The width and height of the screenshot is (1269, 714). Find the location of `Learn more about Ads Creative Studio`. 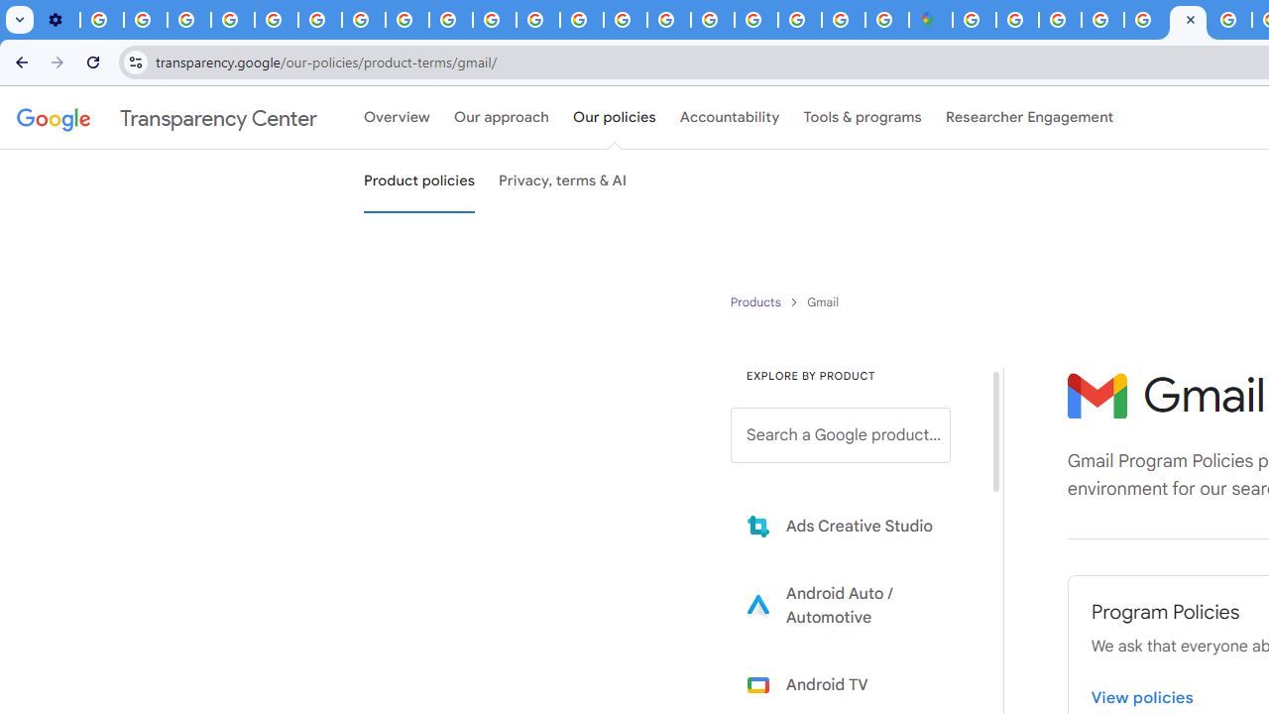

Learn more about Ads Creative Studio is located at coordinates (855, 526).